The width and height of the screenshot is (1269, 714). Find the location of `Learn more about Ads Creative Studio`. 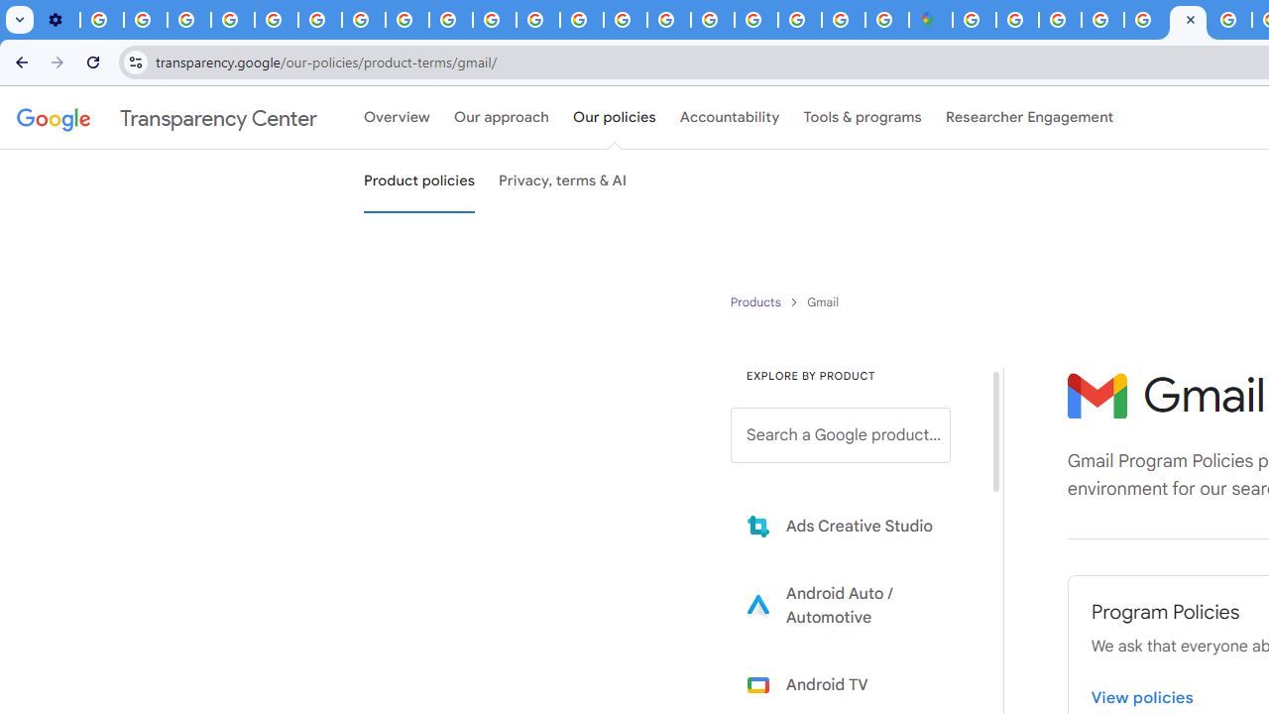

Learn more about Ads Creative Studio is located at coordinates (855, 526).